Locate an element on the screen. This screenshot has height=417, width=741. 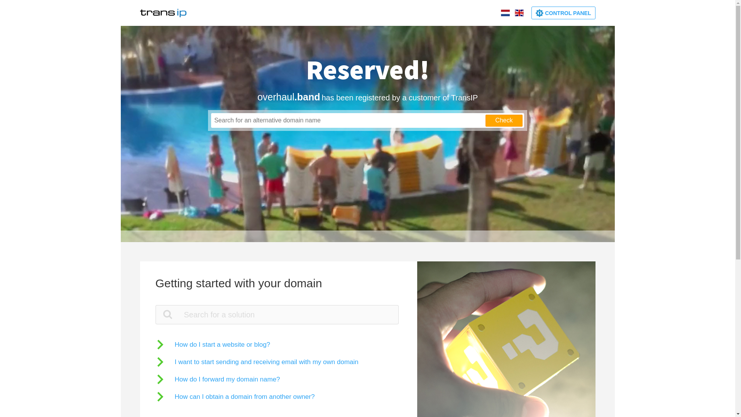
How can I obtain a domain from another owner? is located at coordinates (235, 397).